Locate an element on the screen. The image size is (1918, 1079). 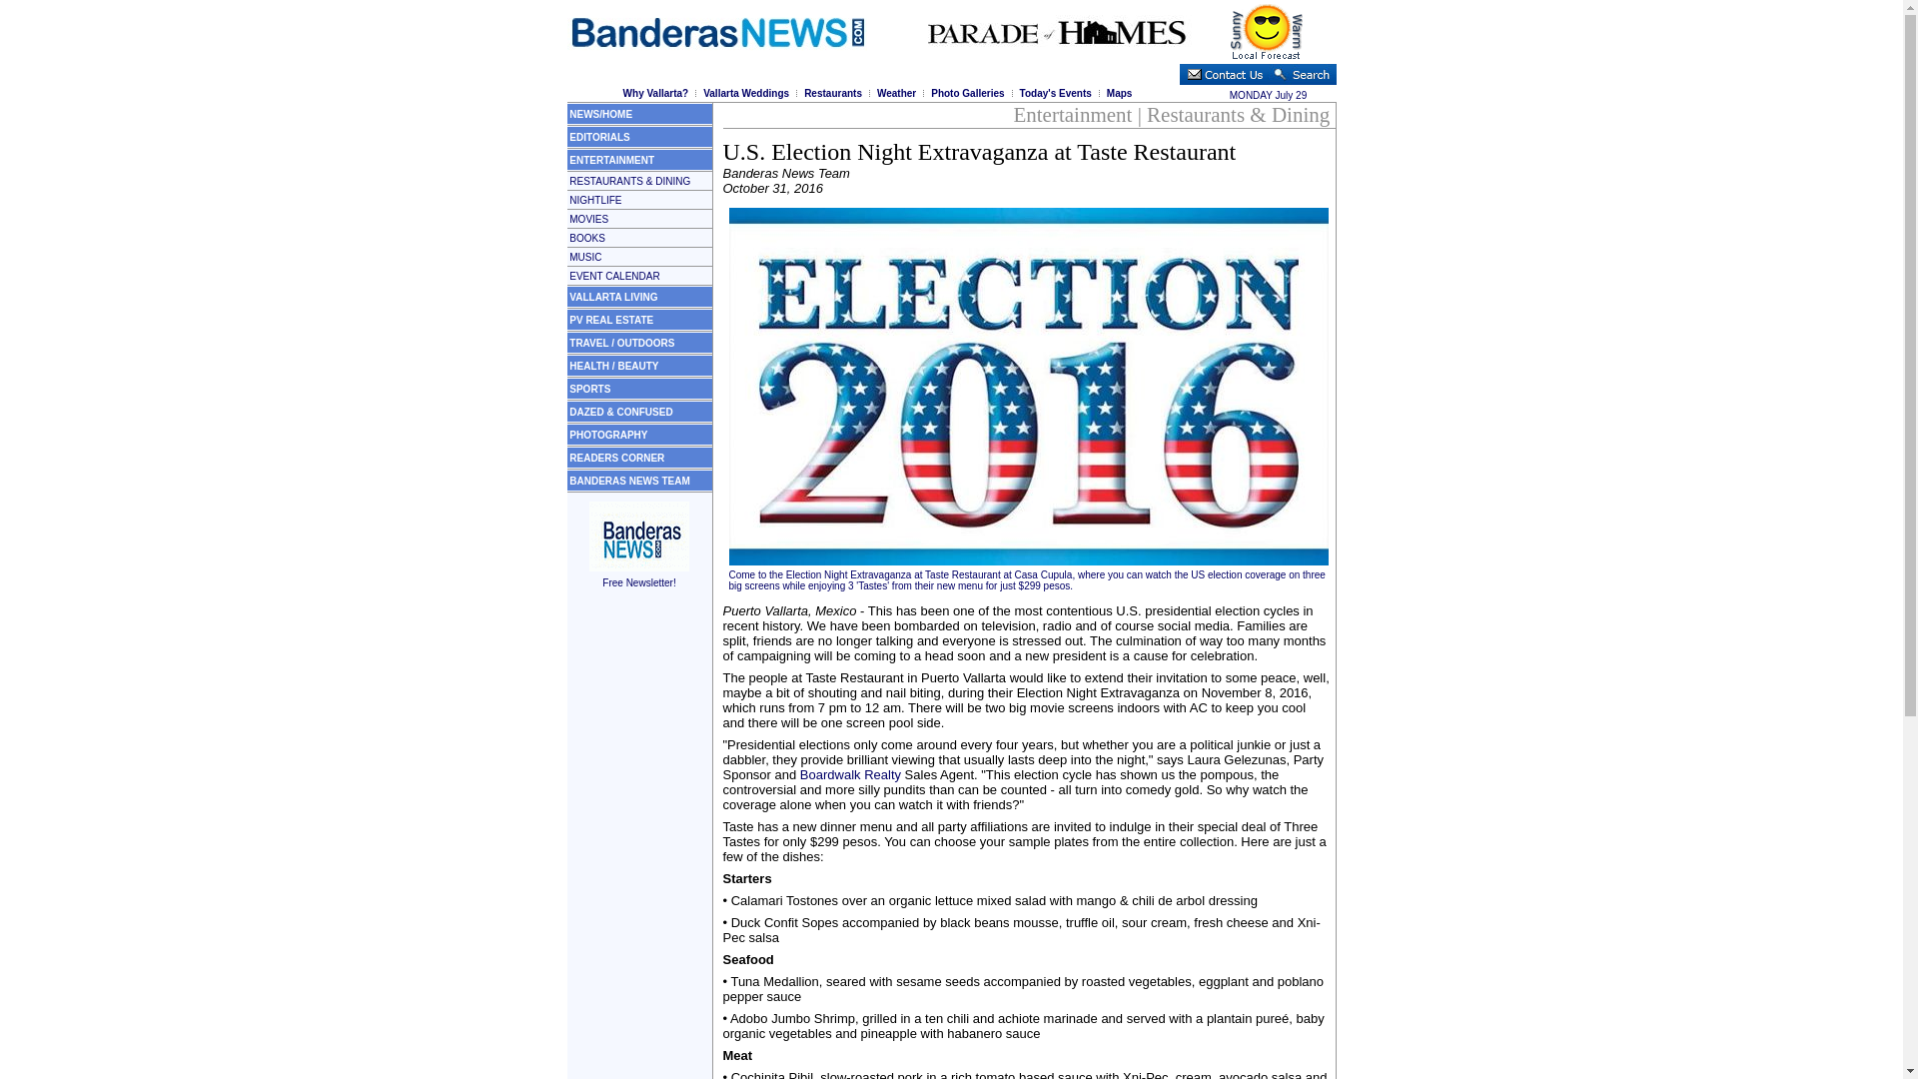
Weather is located at coordinates (896, 93).